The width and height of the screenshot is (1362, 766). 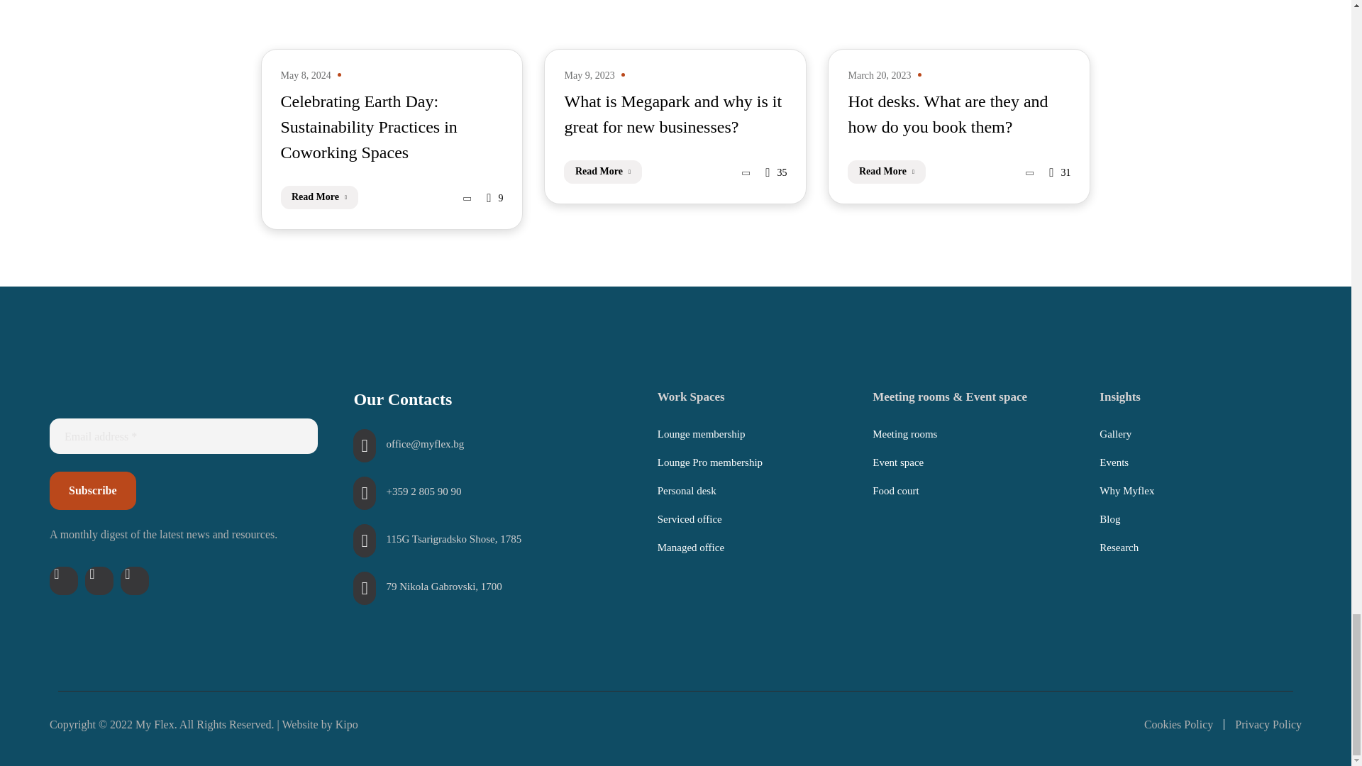 I want to click on Like, so click(x=494, y=197).